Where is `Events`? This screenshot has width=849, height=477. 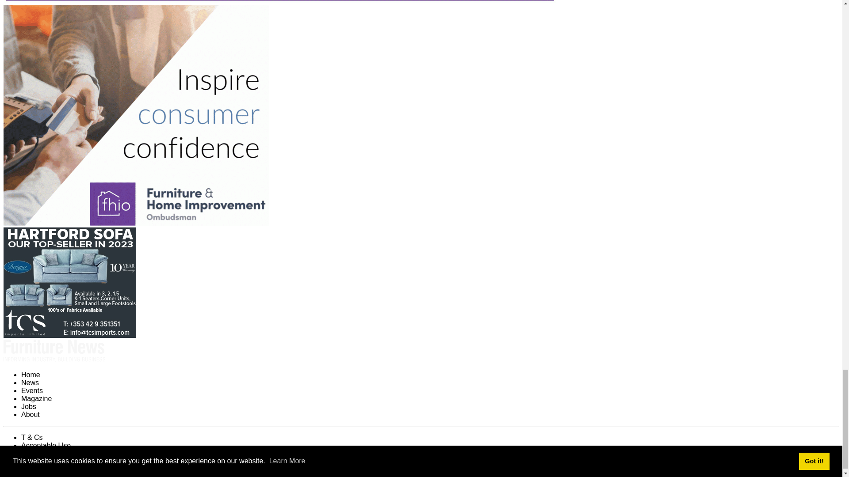 Events is located at coordinates (32, 390).